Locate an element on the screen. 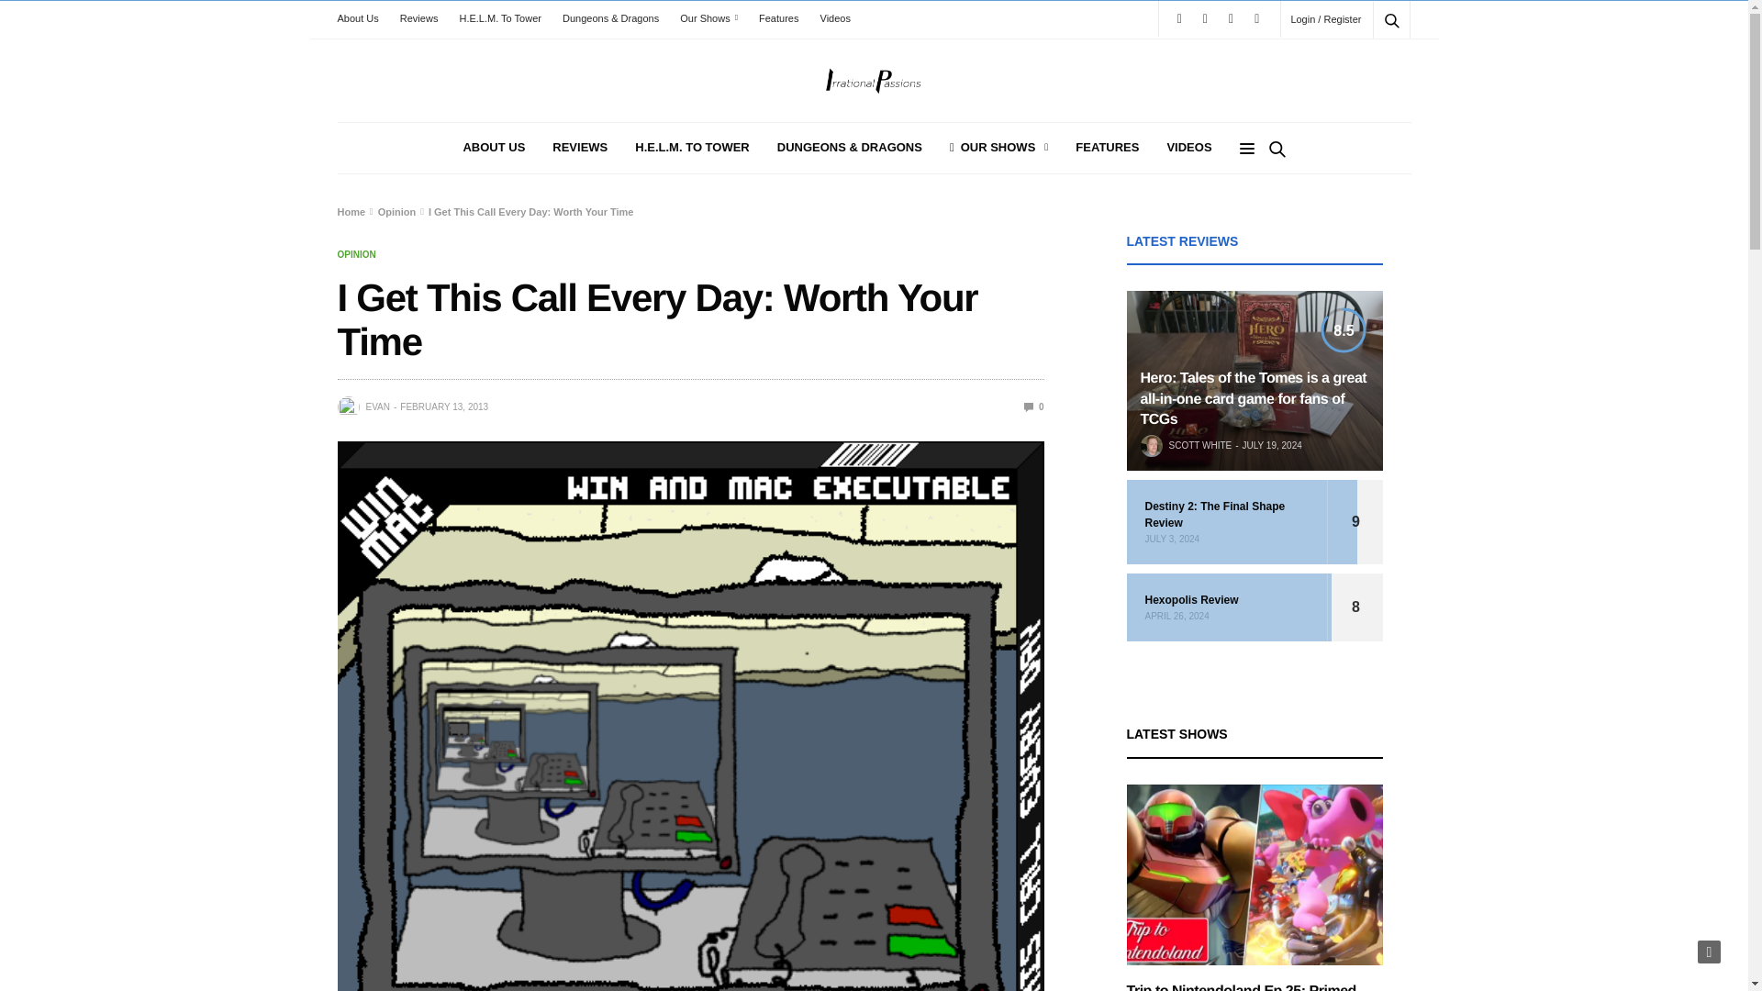 The height and width of the screenshot is (991, 1762). H.E.L.M. TO TOWER is located at coordinates (692, 148).